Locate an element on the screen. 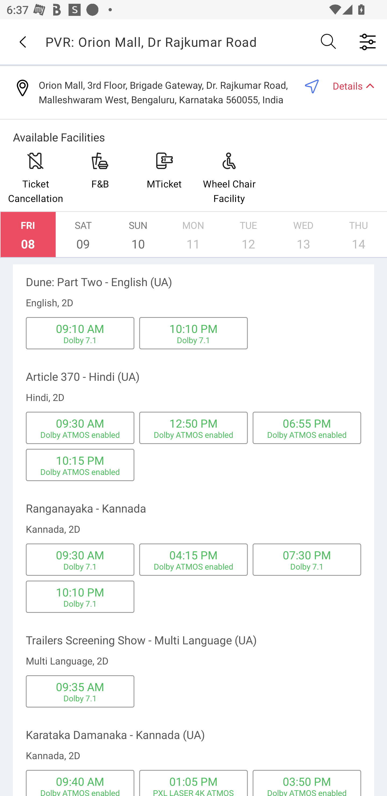  10:10 PM is located at coordinates (80, 592).